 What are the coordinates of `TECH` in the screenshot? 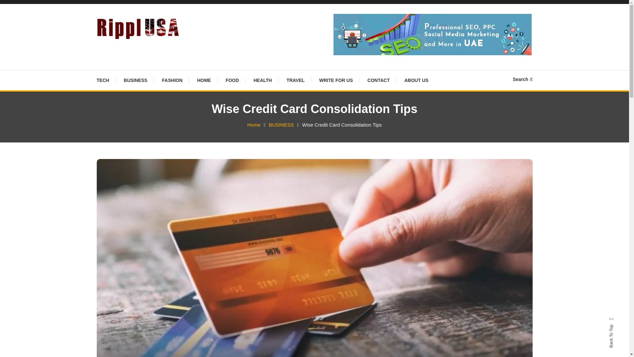 It's located at (106, 80).